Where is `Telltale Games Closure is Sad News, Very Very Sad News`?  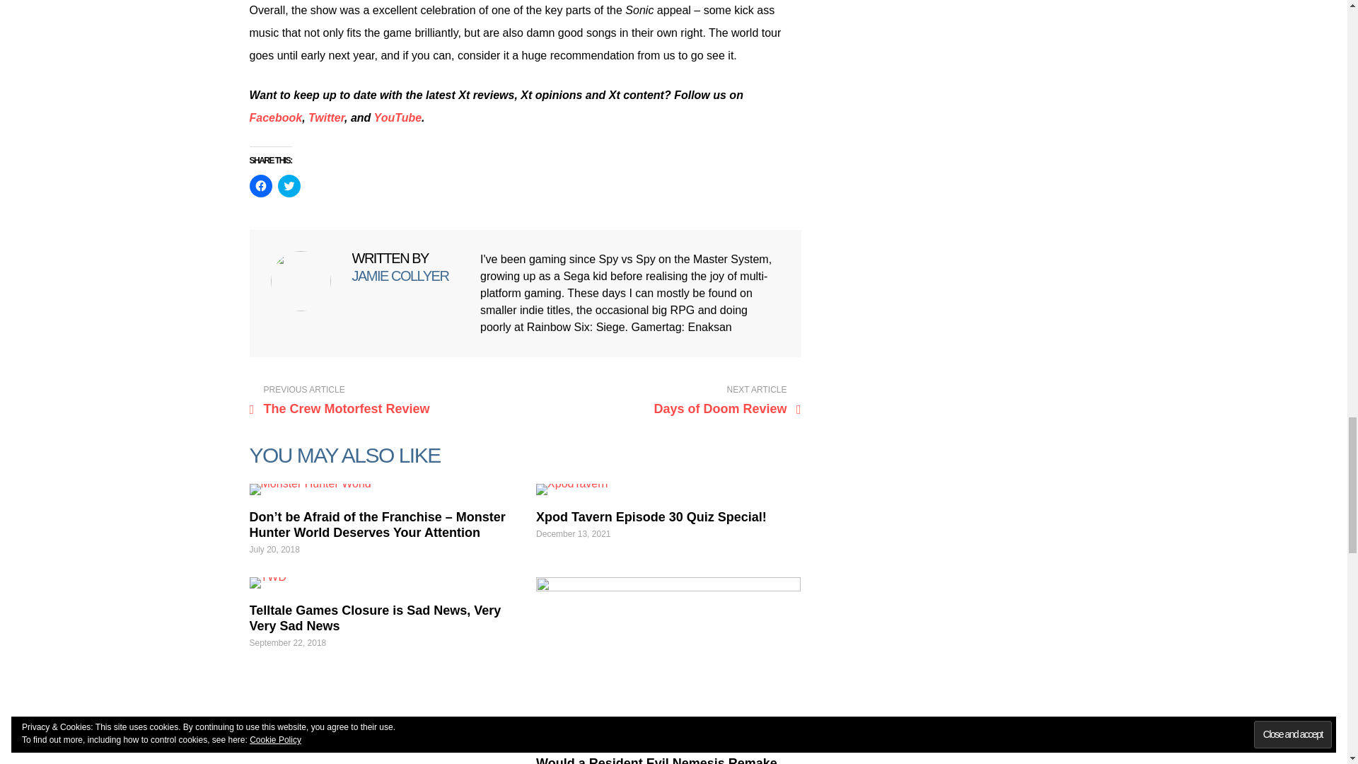 Telltale Games Closure is Sad News, Very Very Sad News is located at coordinates (375, 618).